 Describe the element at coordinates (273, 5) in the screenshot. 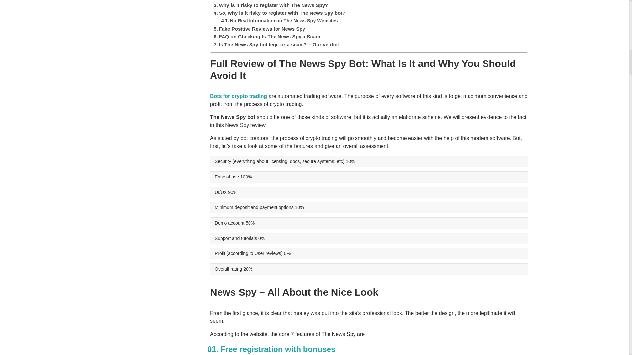

I see `Why is it risky to register with The News Spy?` at that location.